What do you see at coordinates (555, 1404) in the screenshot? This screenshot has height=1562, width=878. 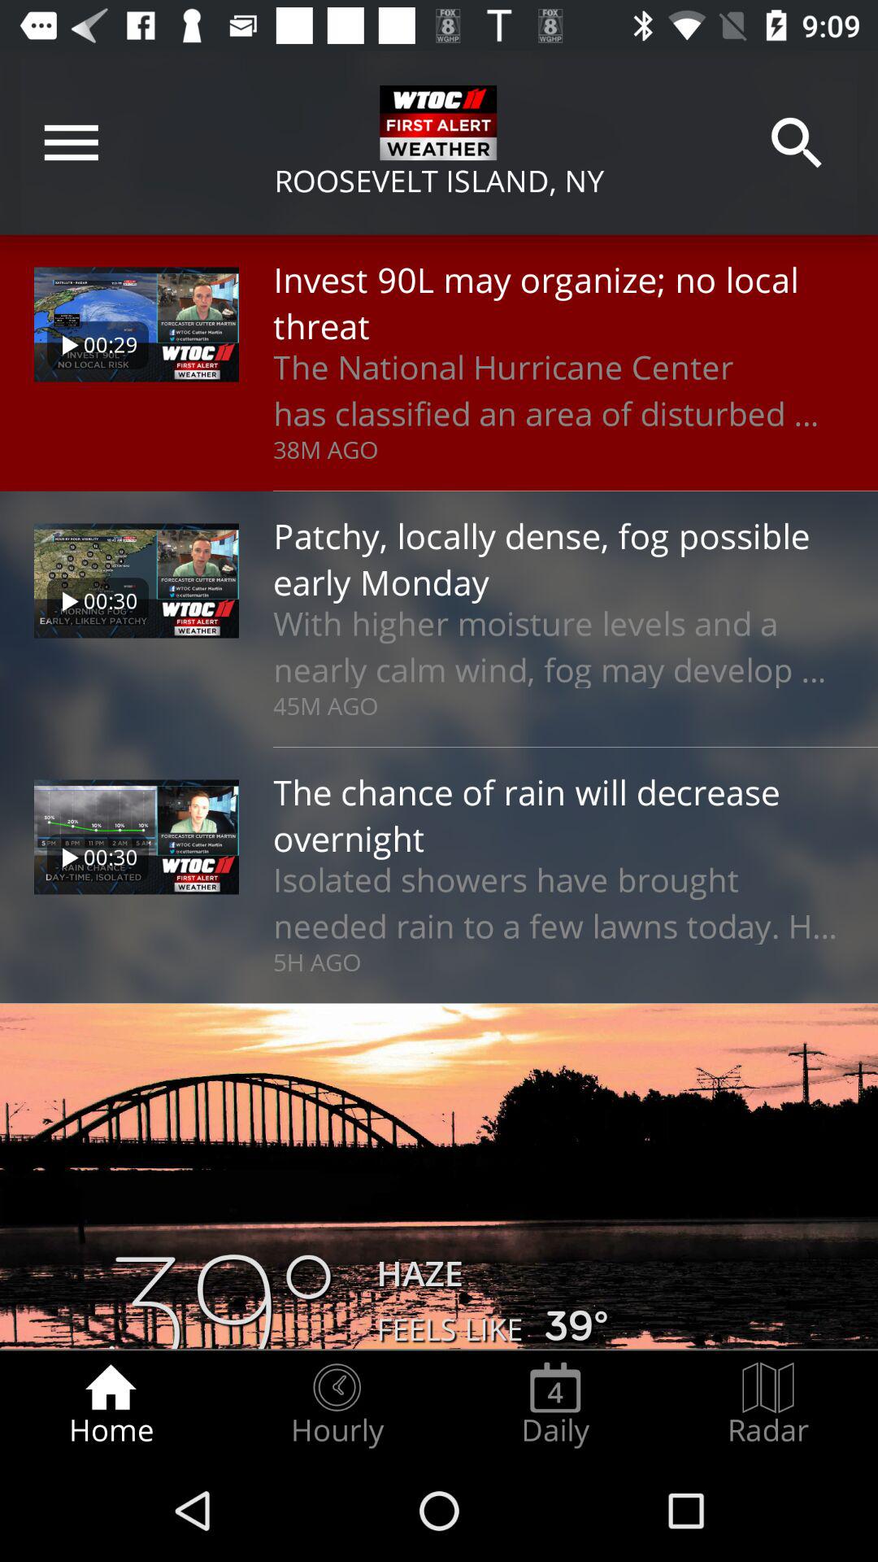 I see `choose daily item` at bounding box center [555, 1404].